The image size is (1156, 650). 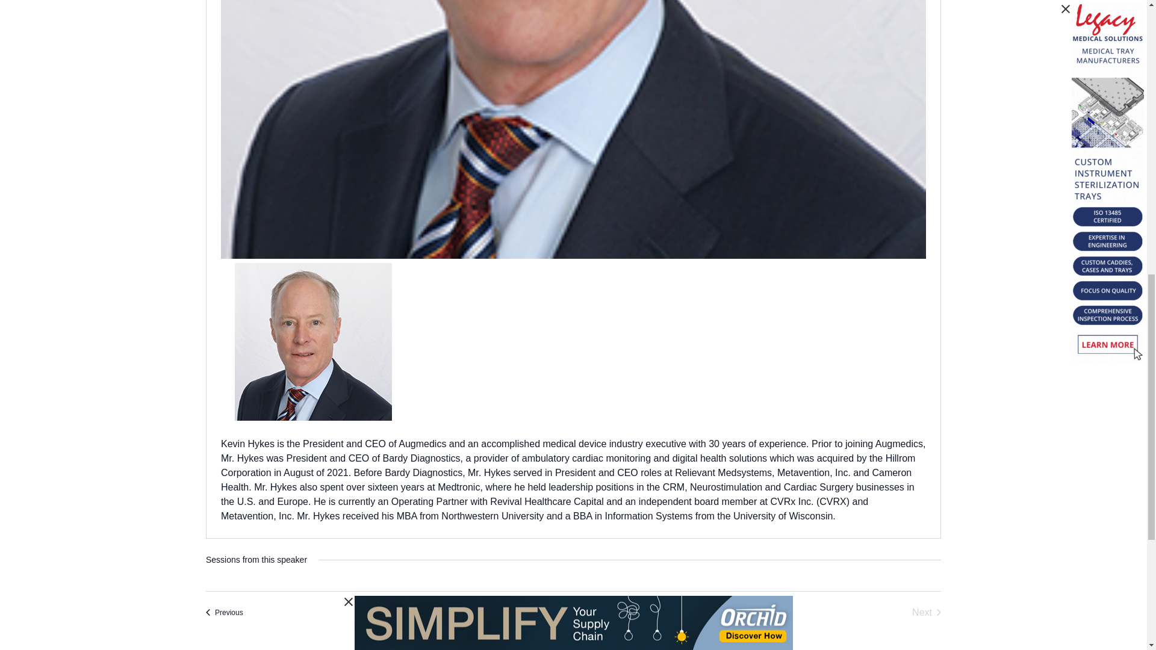 I want to click on Next Sessions, so click(x=926, y=613).